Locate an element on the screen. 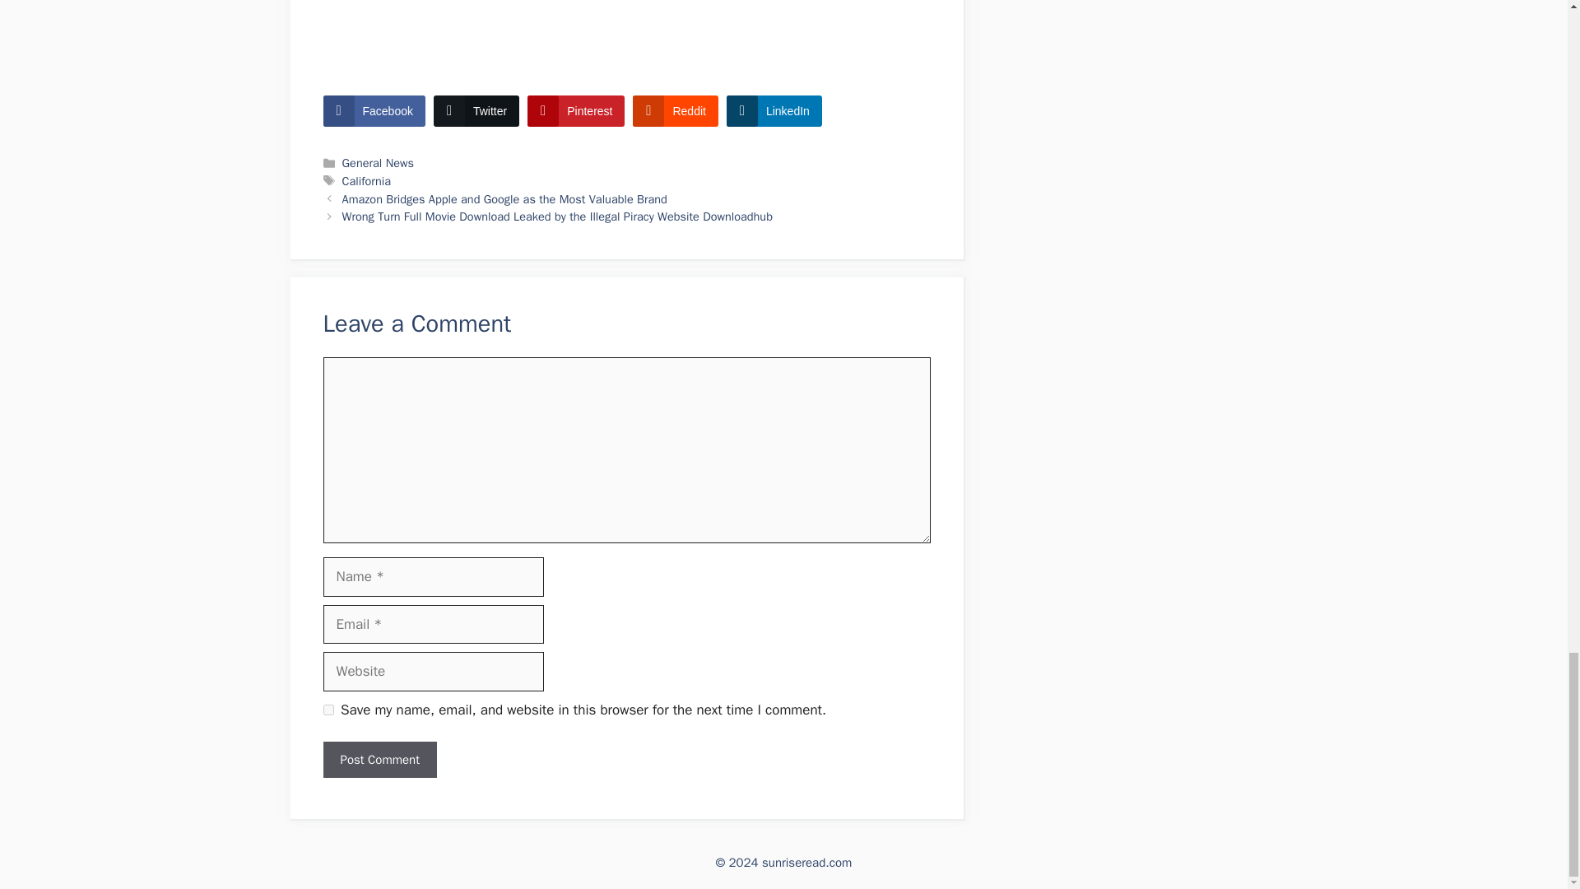 Image resolution: width=1580 pixels, height=889 pixels. Post Comment is located at coordinates (379, 760).